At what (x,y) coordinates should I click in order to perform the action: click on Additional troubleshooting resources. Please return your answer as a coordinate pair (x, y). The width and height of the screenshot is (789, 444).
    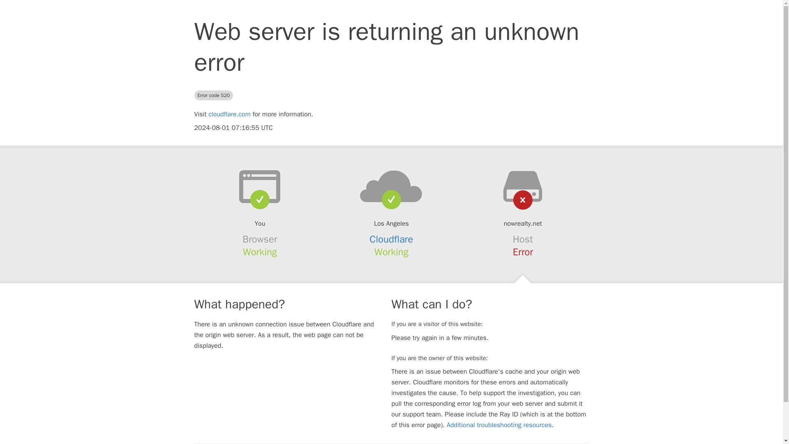
    Looking at the image, I should click on (499, 425).